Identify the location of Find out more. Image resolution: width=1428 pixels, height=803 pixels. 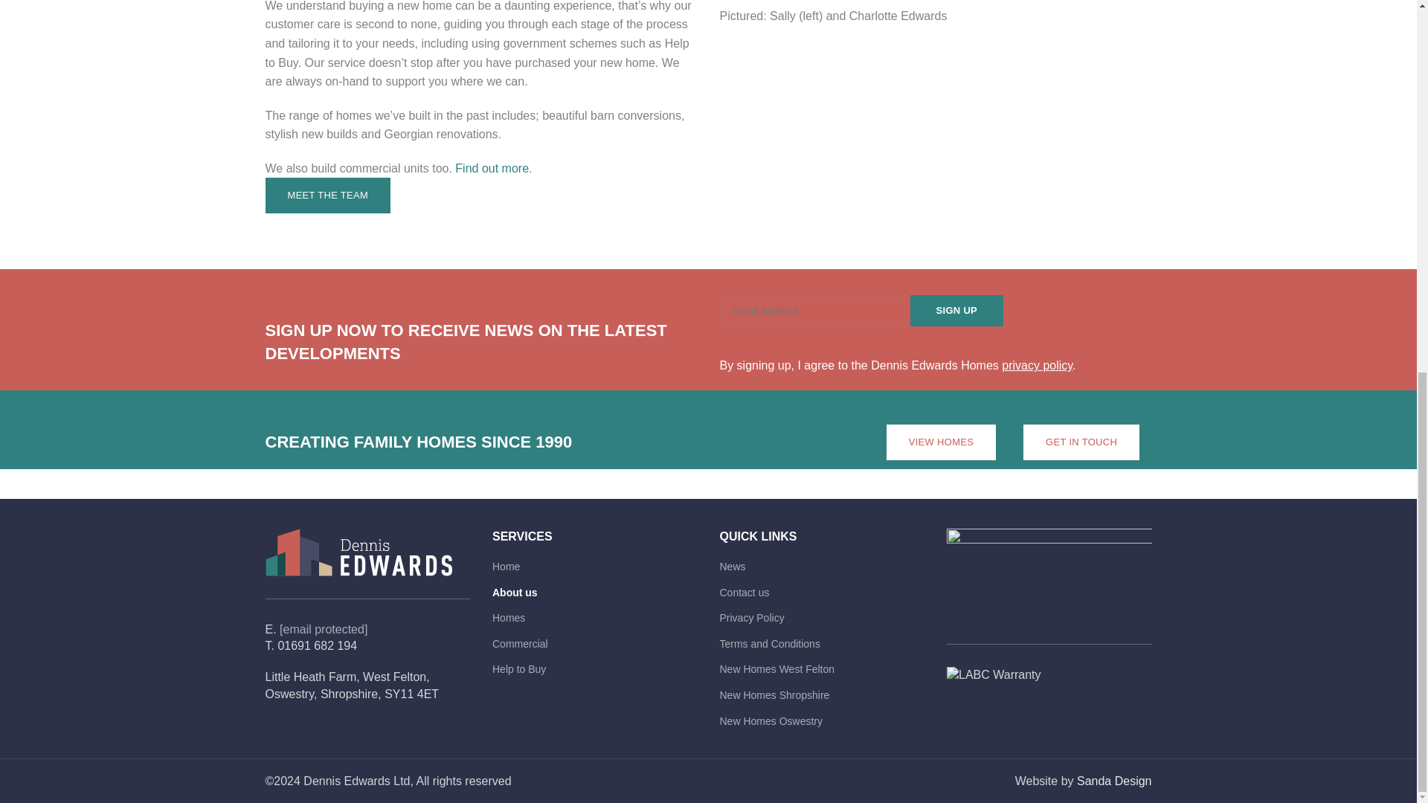
(492, 168).